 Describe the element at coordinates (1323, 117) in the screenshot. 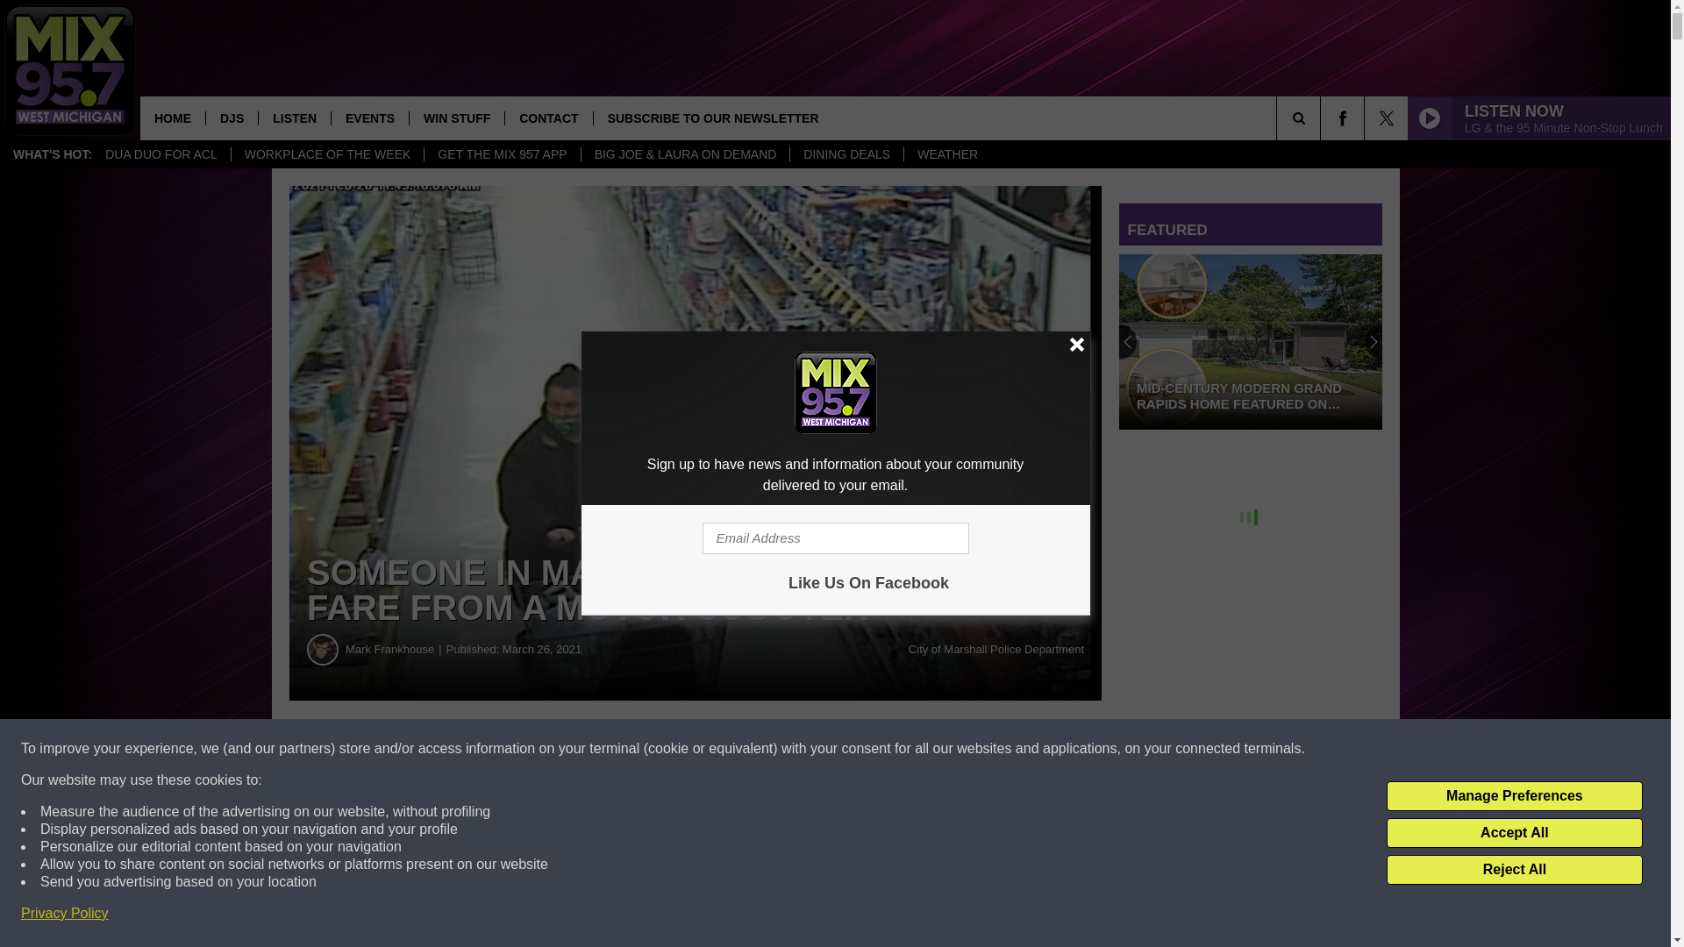

I see `SEARCH` at that location.